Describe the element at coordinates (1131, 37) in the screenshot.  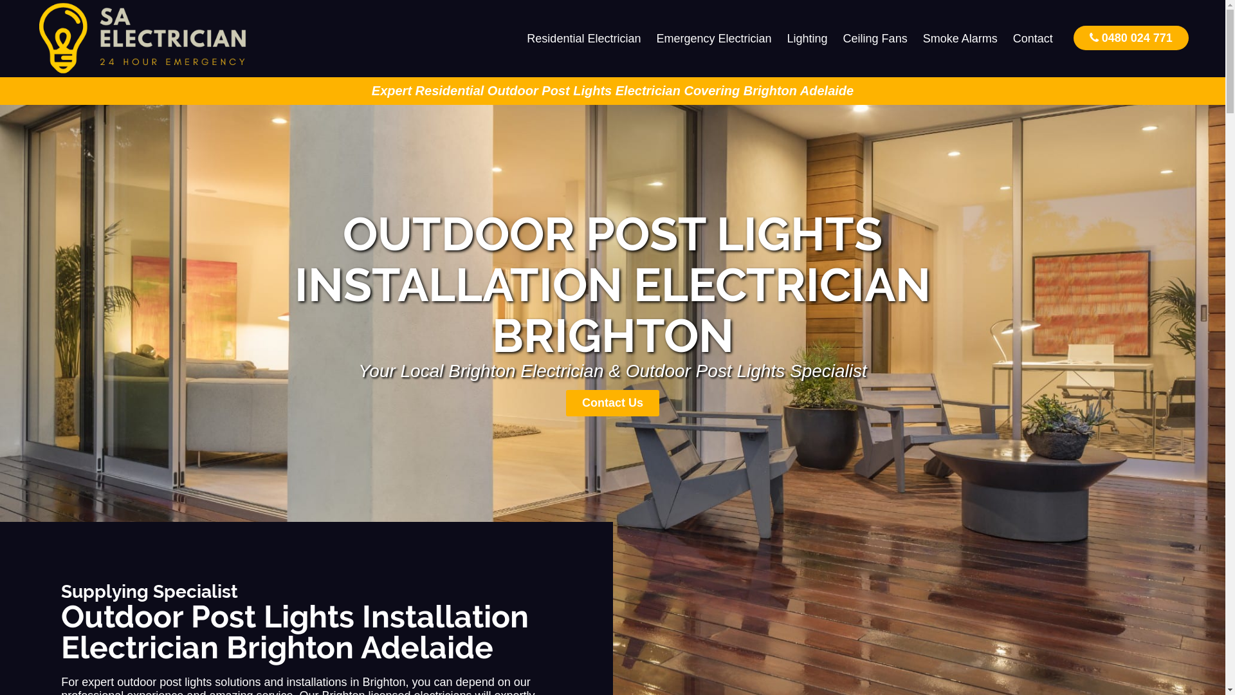
I see `0480 024 771` at that location.